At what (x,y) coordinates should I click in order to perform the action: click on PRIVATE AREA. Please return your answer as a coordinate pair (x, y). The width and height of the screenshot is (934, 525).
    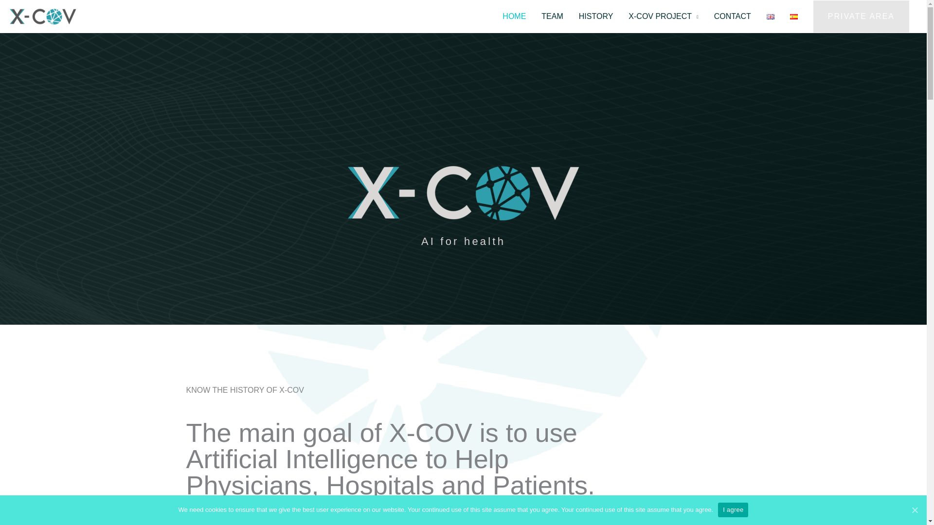
    Looking at the image, I should click on (861, 17).